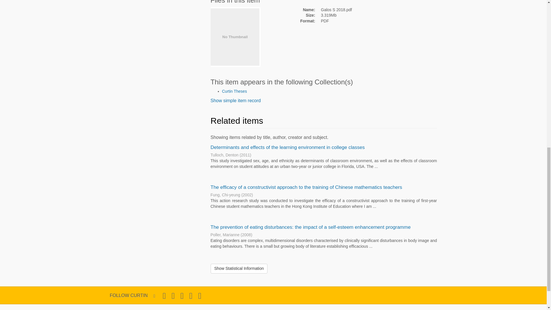  I want to click on Follow Curtin University on LinkedIn, so click(200, 296).